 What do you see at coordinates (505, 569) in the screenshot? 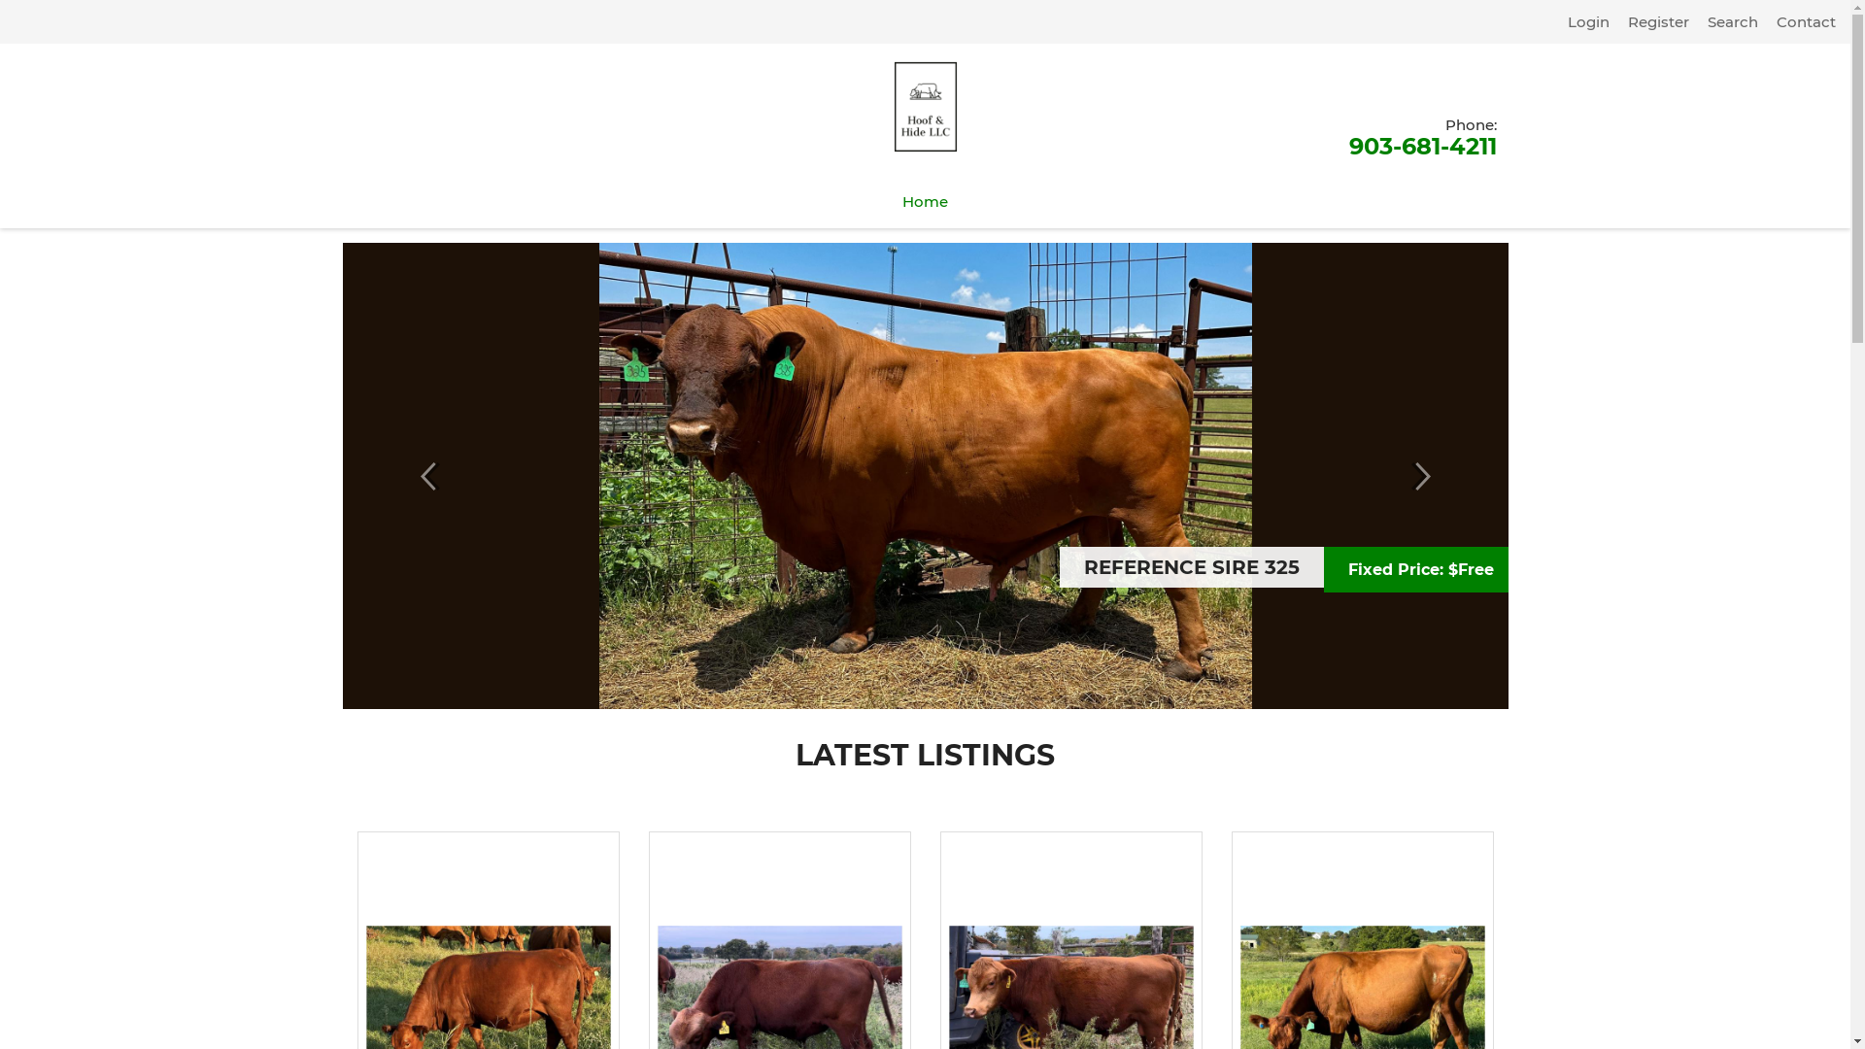
I see `$Free` at bounding box center [505, 569].